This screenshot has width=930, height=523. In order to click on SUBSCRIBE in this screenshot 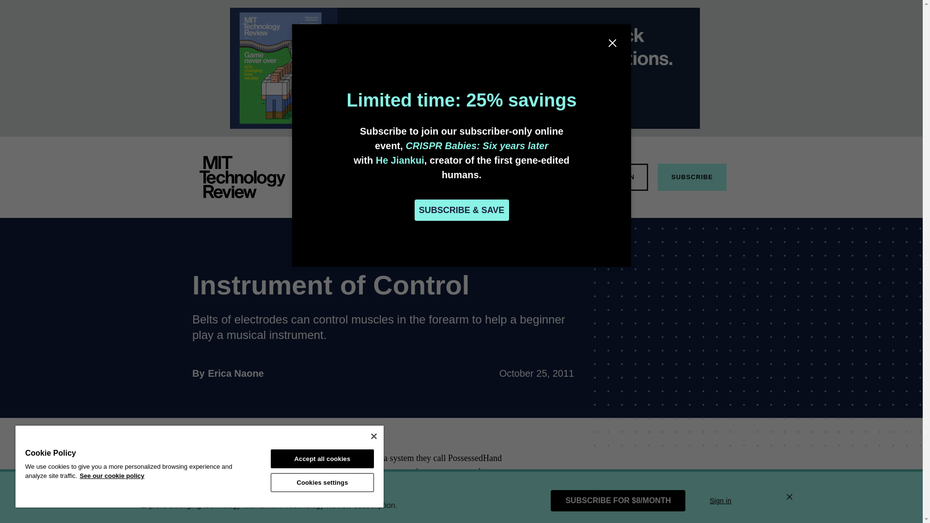, I will do `click(692, 177)`.